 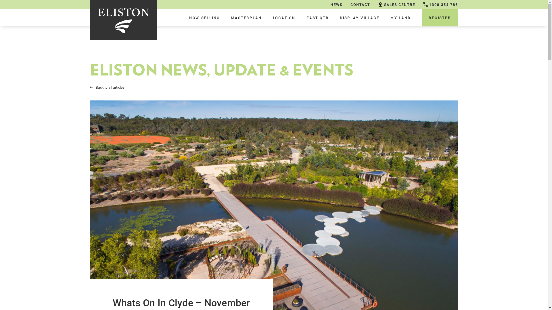 What do you see at coordinates (107, 87) in the screenshot?
I see `Back to all articles` at bounding box center [107, 87].